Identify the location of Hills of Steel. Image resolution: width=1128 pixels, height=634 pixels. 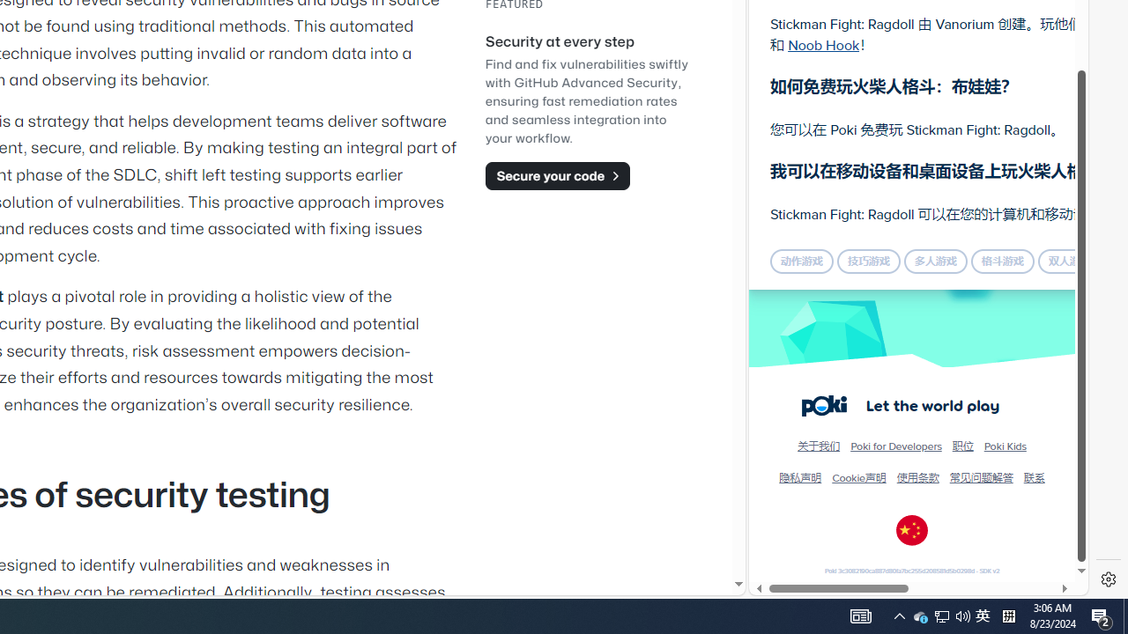
(815, 255).